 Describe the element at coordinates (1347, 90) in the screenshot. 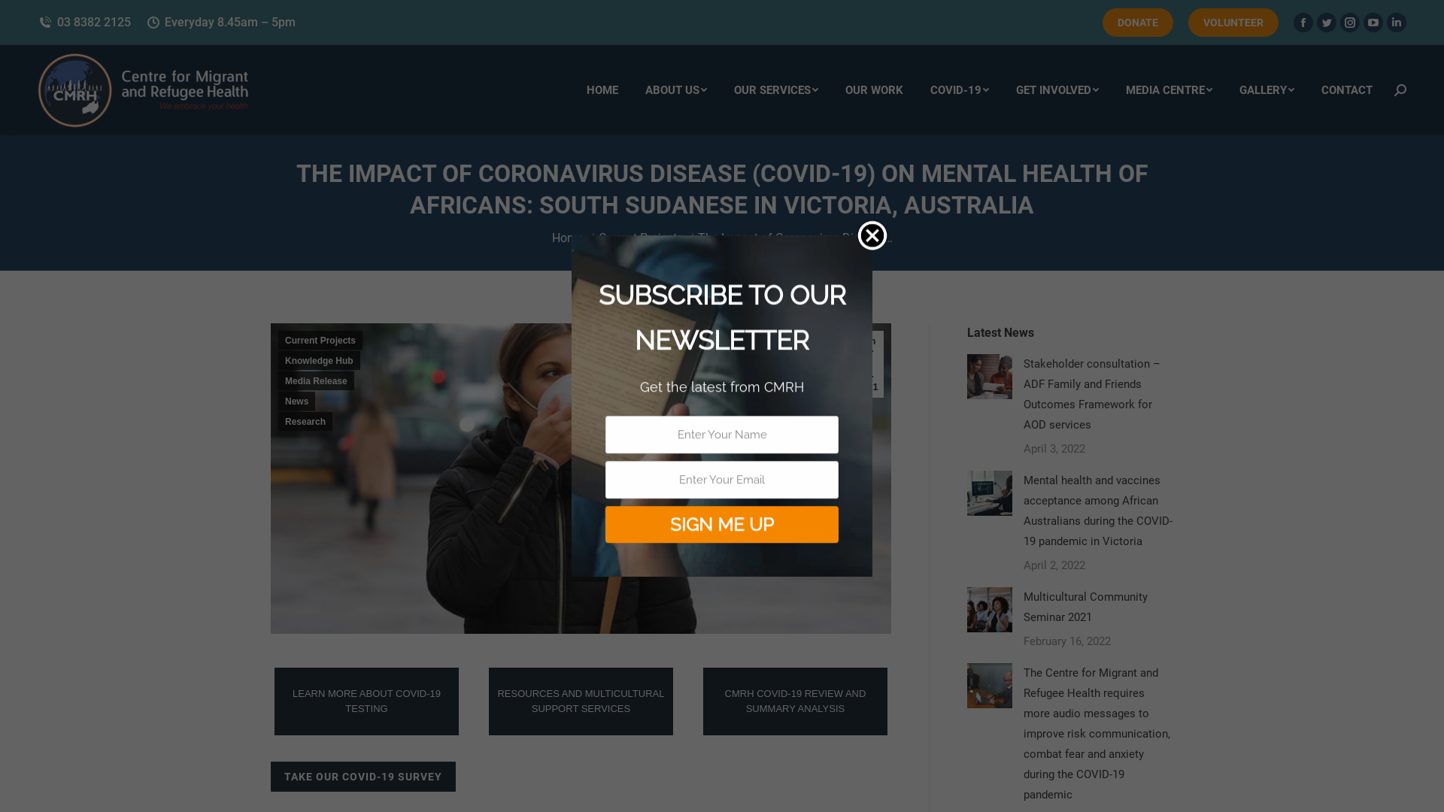

I see `CONTACT` at that location.